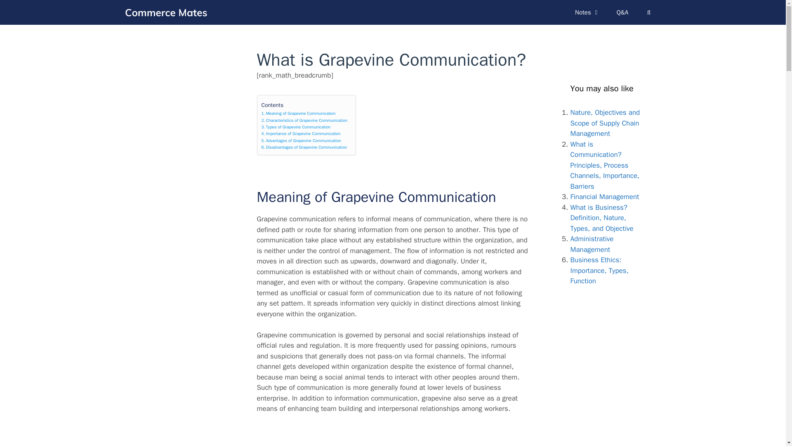 The width and height of the screenshot is (792, 446). I want to click on Advantages of Grapevine Communication, so click(301, 140).